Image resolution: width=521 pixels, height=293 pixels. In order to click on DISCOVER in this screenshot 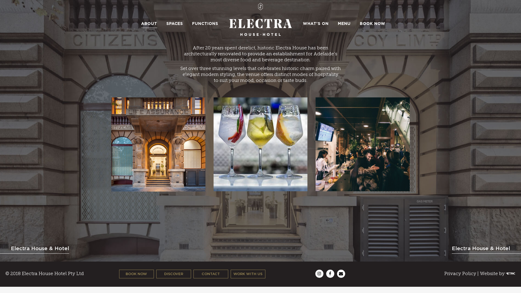, I will do `click(174, 274)`.